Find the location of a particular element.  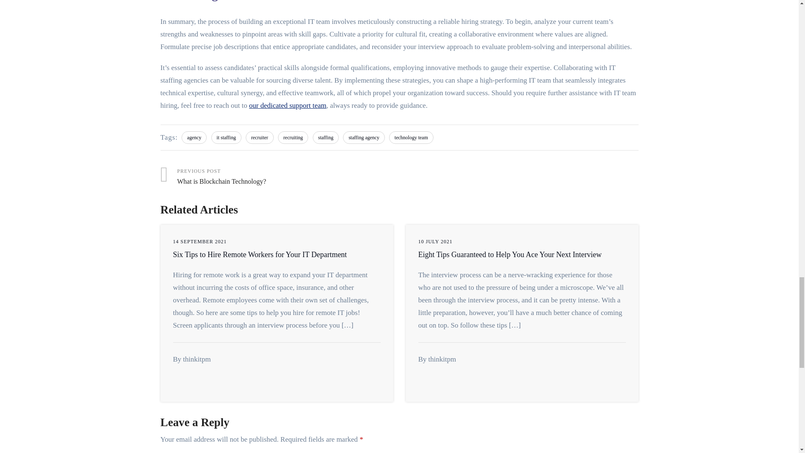

staffing agency is located at coordinates (293, 138).